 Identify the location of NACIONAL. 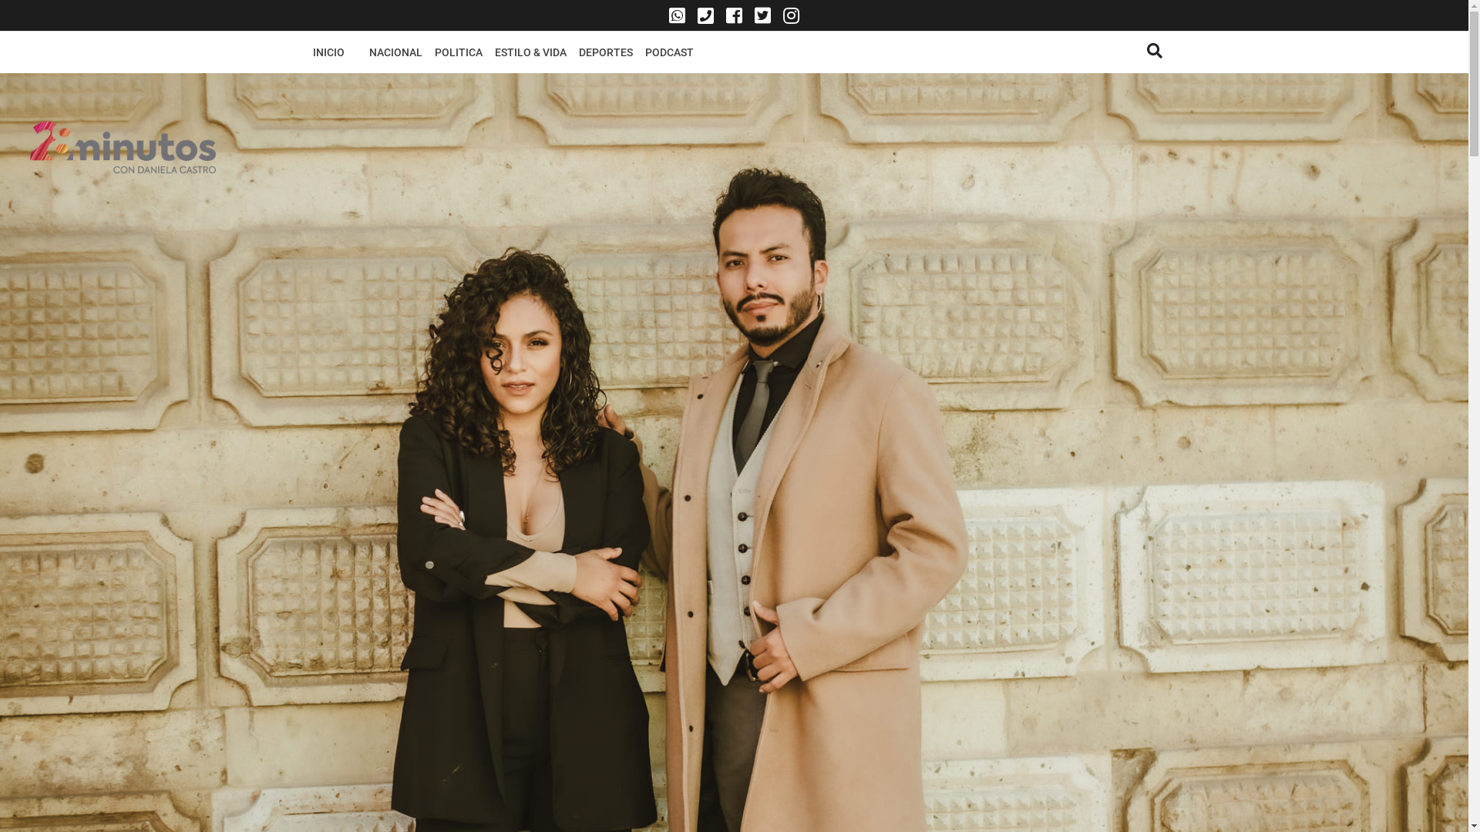
(395, 52).